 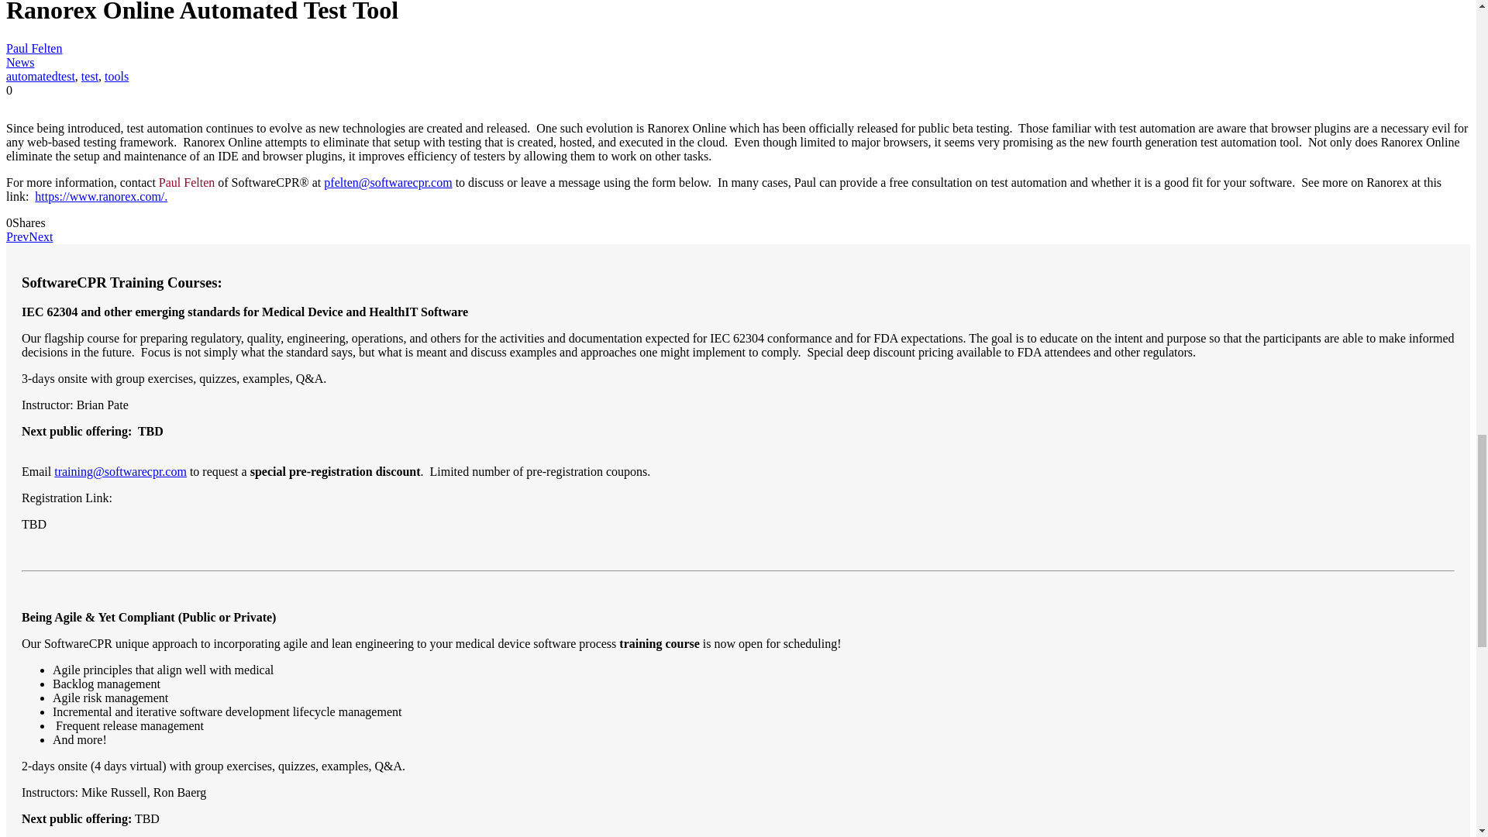 What do you see at coordinates (34, 48) in the screenshot?
I see `Posts by Paul Felten` at bounding box center [34, 48].